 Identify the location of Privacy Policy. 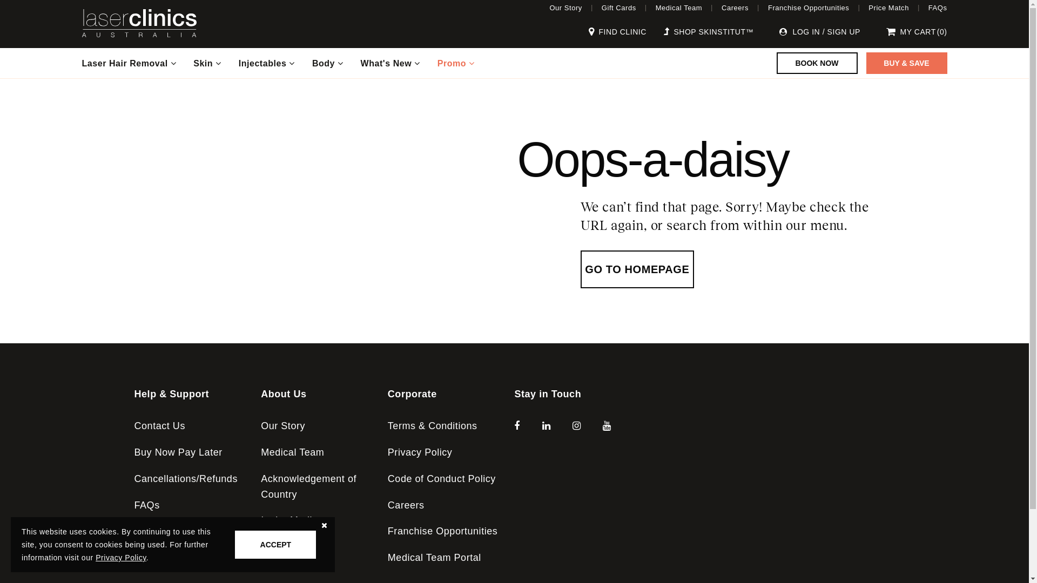
(420, 452).